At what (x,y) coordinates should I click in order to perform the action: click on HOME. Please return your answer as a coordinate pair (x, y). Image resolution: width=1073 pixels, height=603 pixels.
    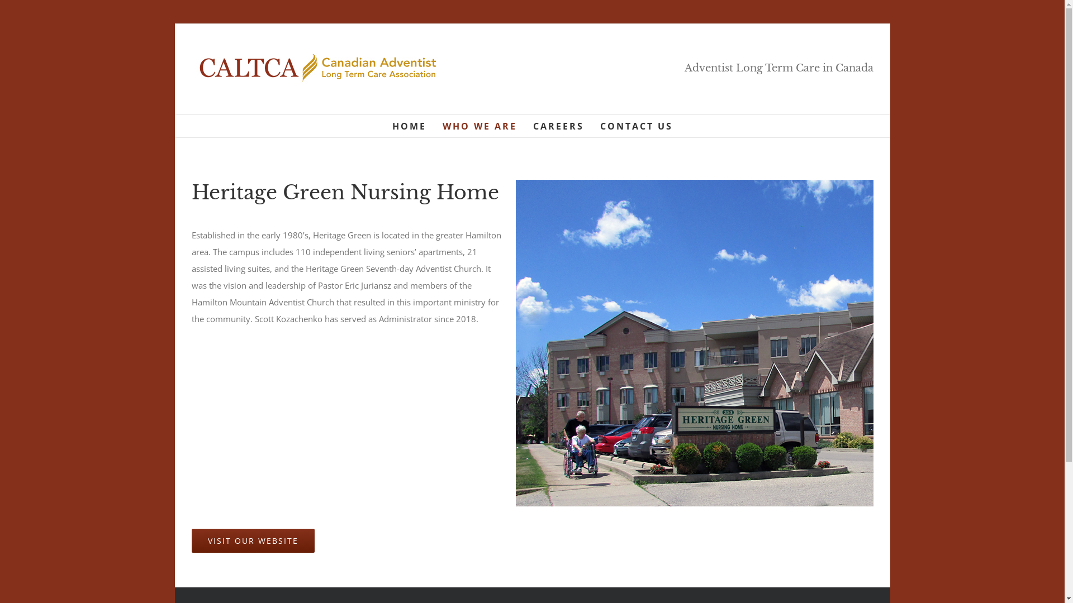
    Looking at the image, I should click on (409, 126).